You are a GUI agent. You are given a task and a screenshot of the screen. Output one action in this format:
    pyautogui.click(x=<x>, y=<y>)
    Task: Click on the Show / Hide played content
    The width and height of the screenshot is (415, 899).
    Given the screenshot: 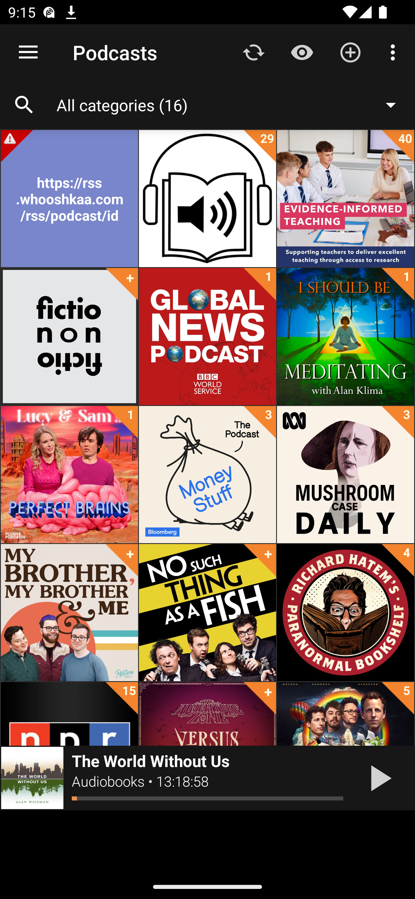 What is the action you would take?
    pyautogui.click(x=302, y=52)
    